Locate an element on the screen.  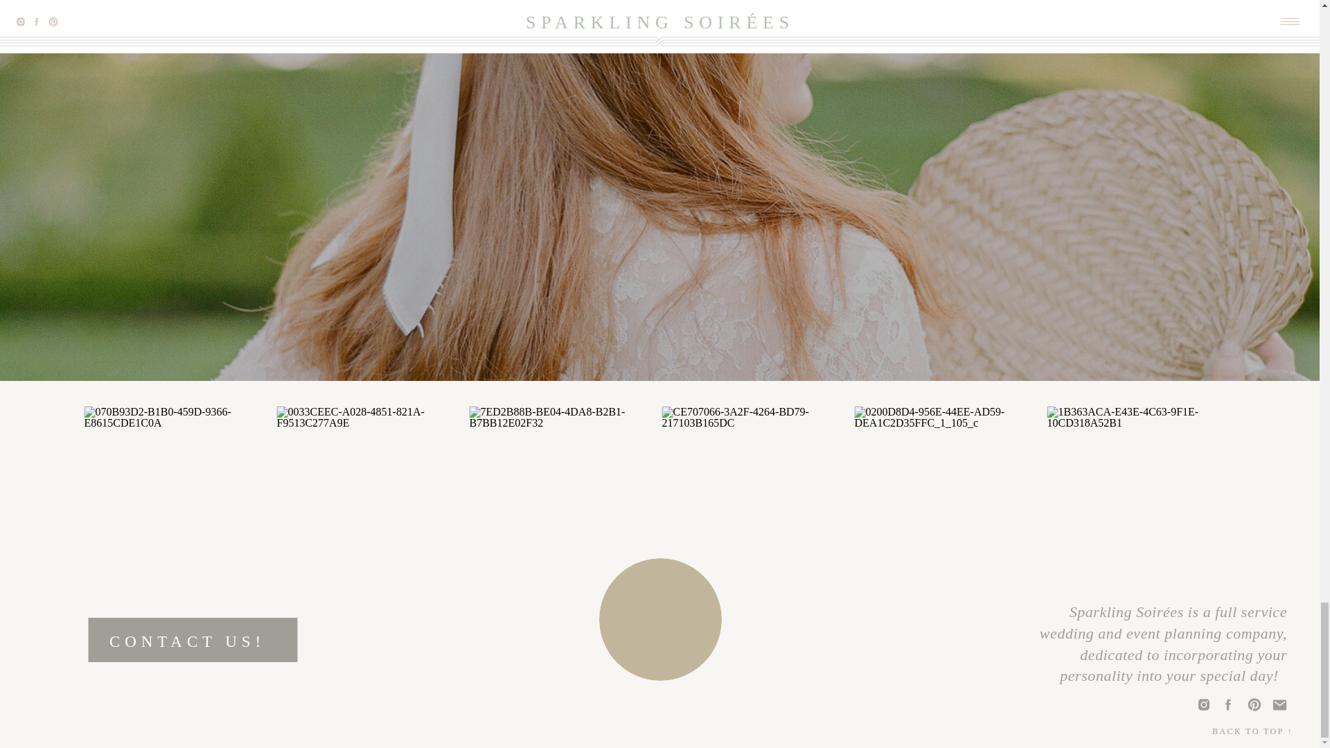
1B363ACA-E43E-4C63-9F1E-10CD318A52B1 is located at coordinates (1142, 500).